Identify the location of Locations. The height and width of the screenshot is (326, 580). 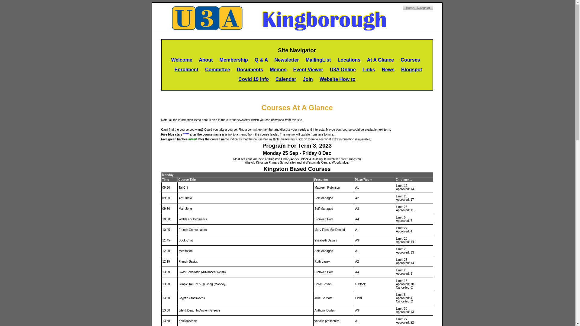
(349, 60).